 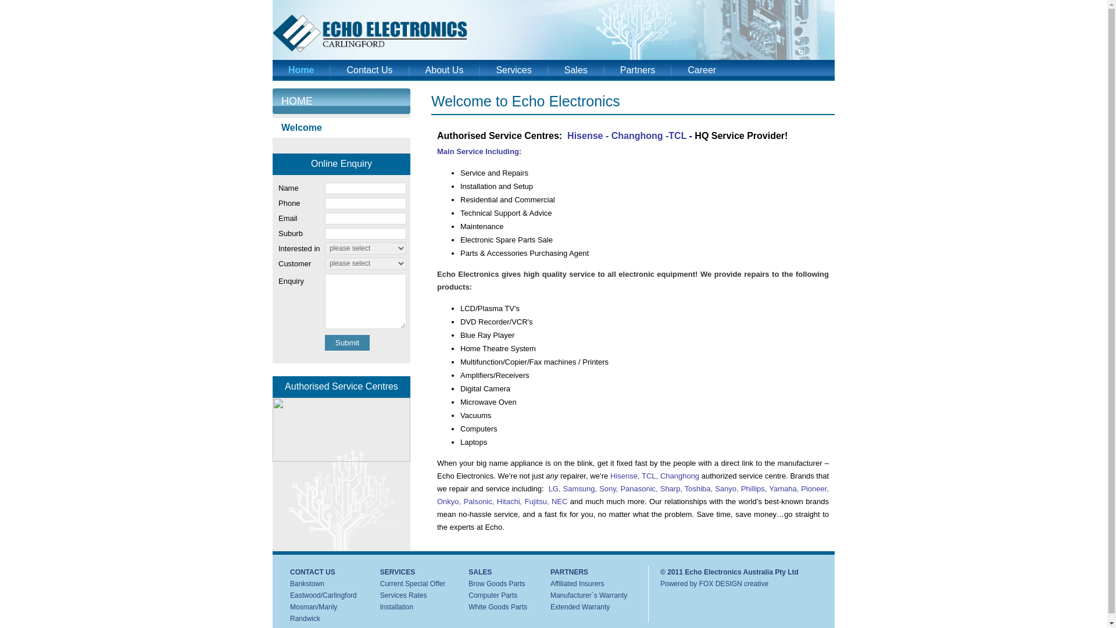 I want to click on Extended Warranty, so click(x=580, y=607).